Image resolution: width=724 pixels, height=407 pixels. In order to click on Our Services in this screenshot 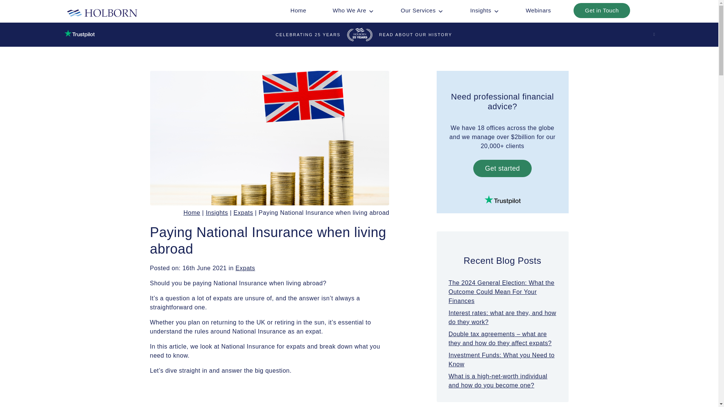, I will do `click(422, 10)`.